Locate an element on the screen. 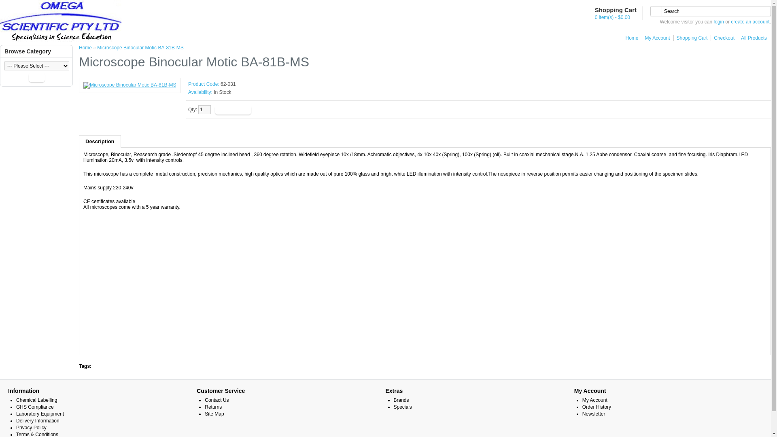  Specials is located at coordinates (402, 407).